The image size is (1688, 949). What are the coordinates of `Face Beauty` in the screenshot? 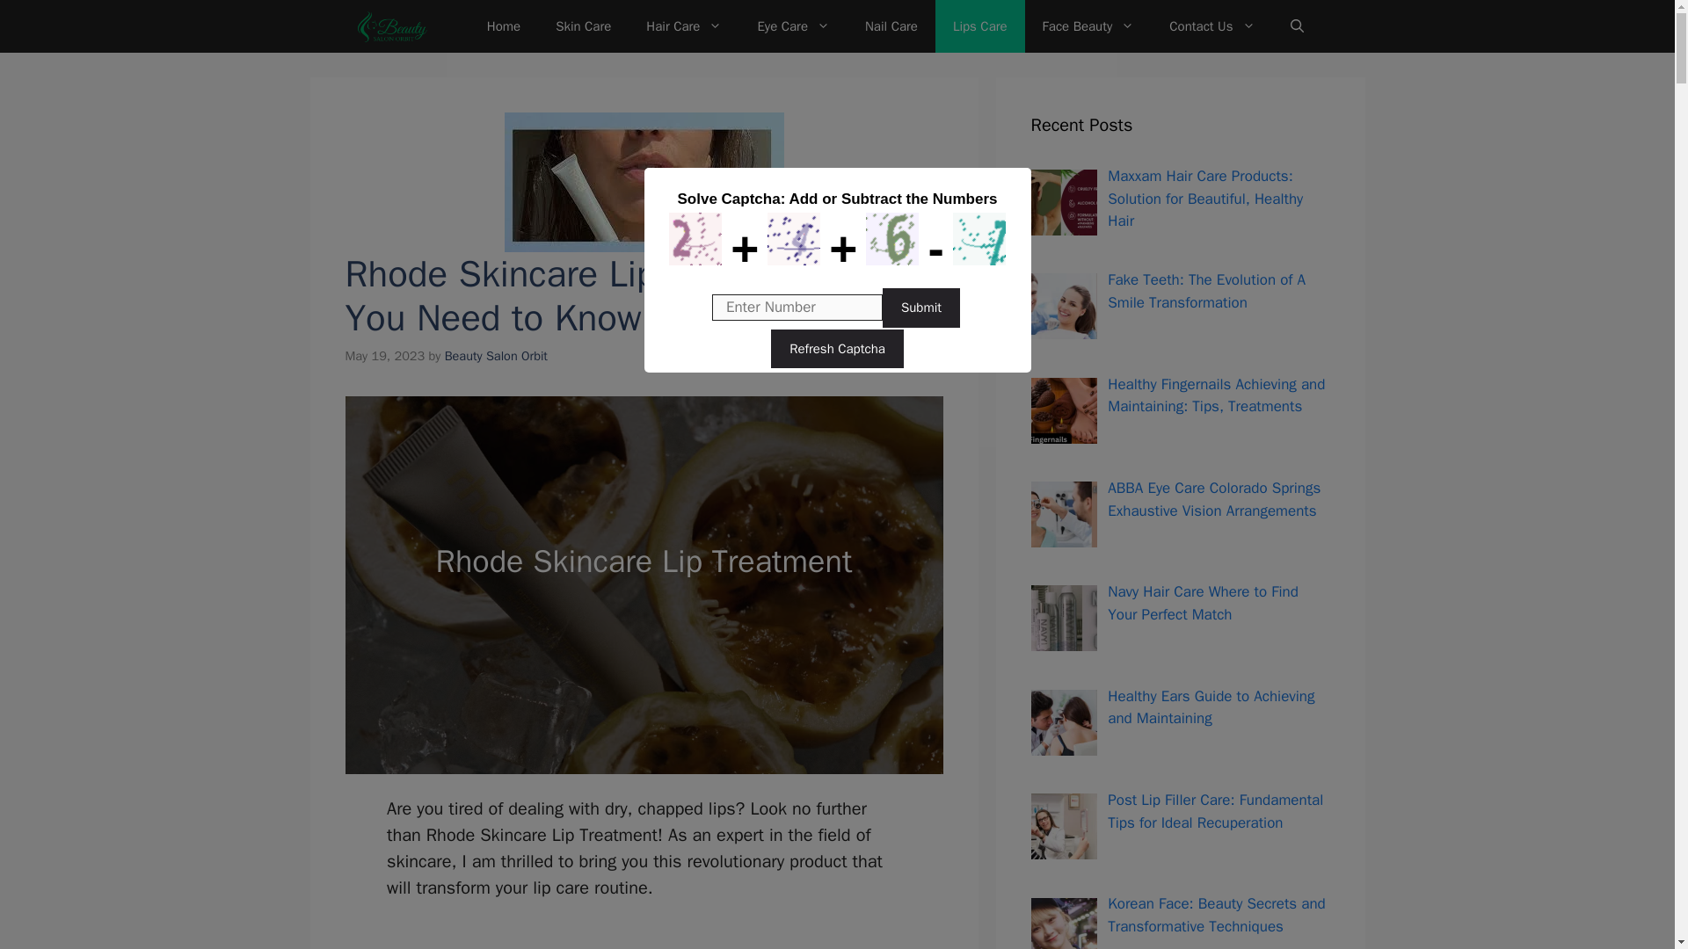 It's located at (1088, 26).